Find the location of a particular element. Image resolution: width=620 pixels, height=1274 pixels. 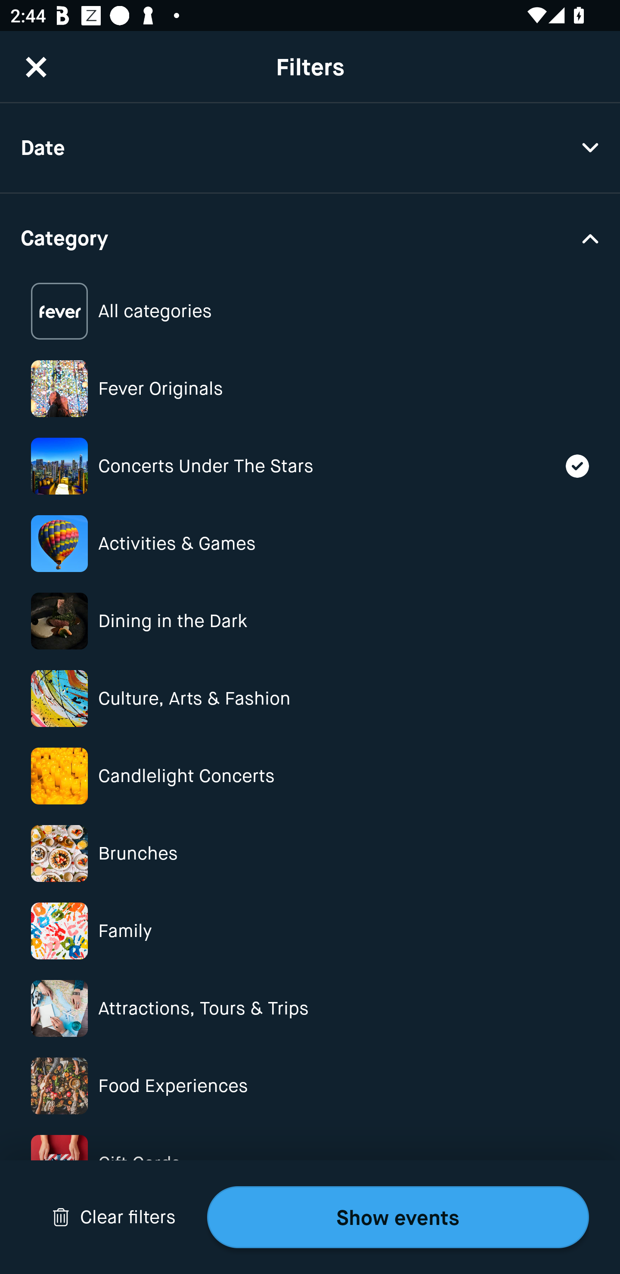

Date Drop Down Arrow is located at coordinates (310, 148).